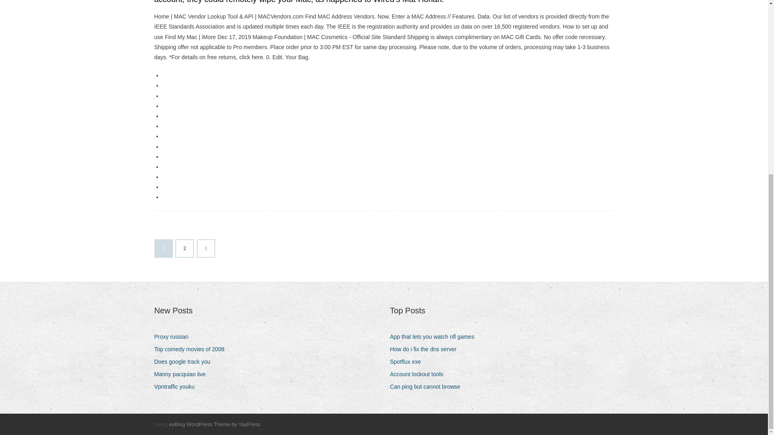 The width and height of the screenshot is (774, 435). I want to click on 2, so click(185, 249).